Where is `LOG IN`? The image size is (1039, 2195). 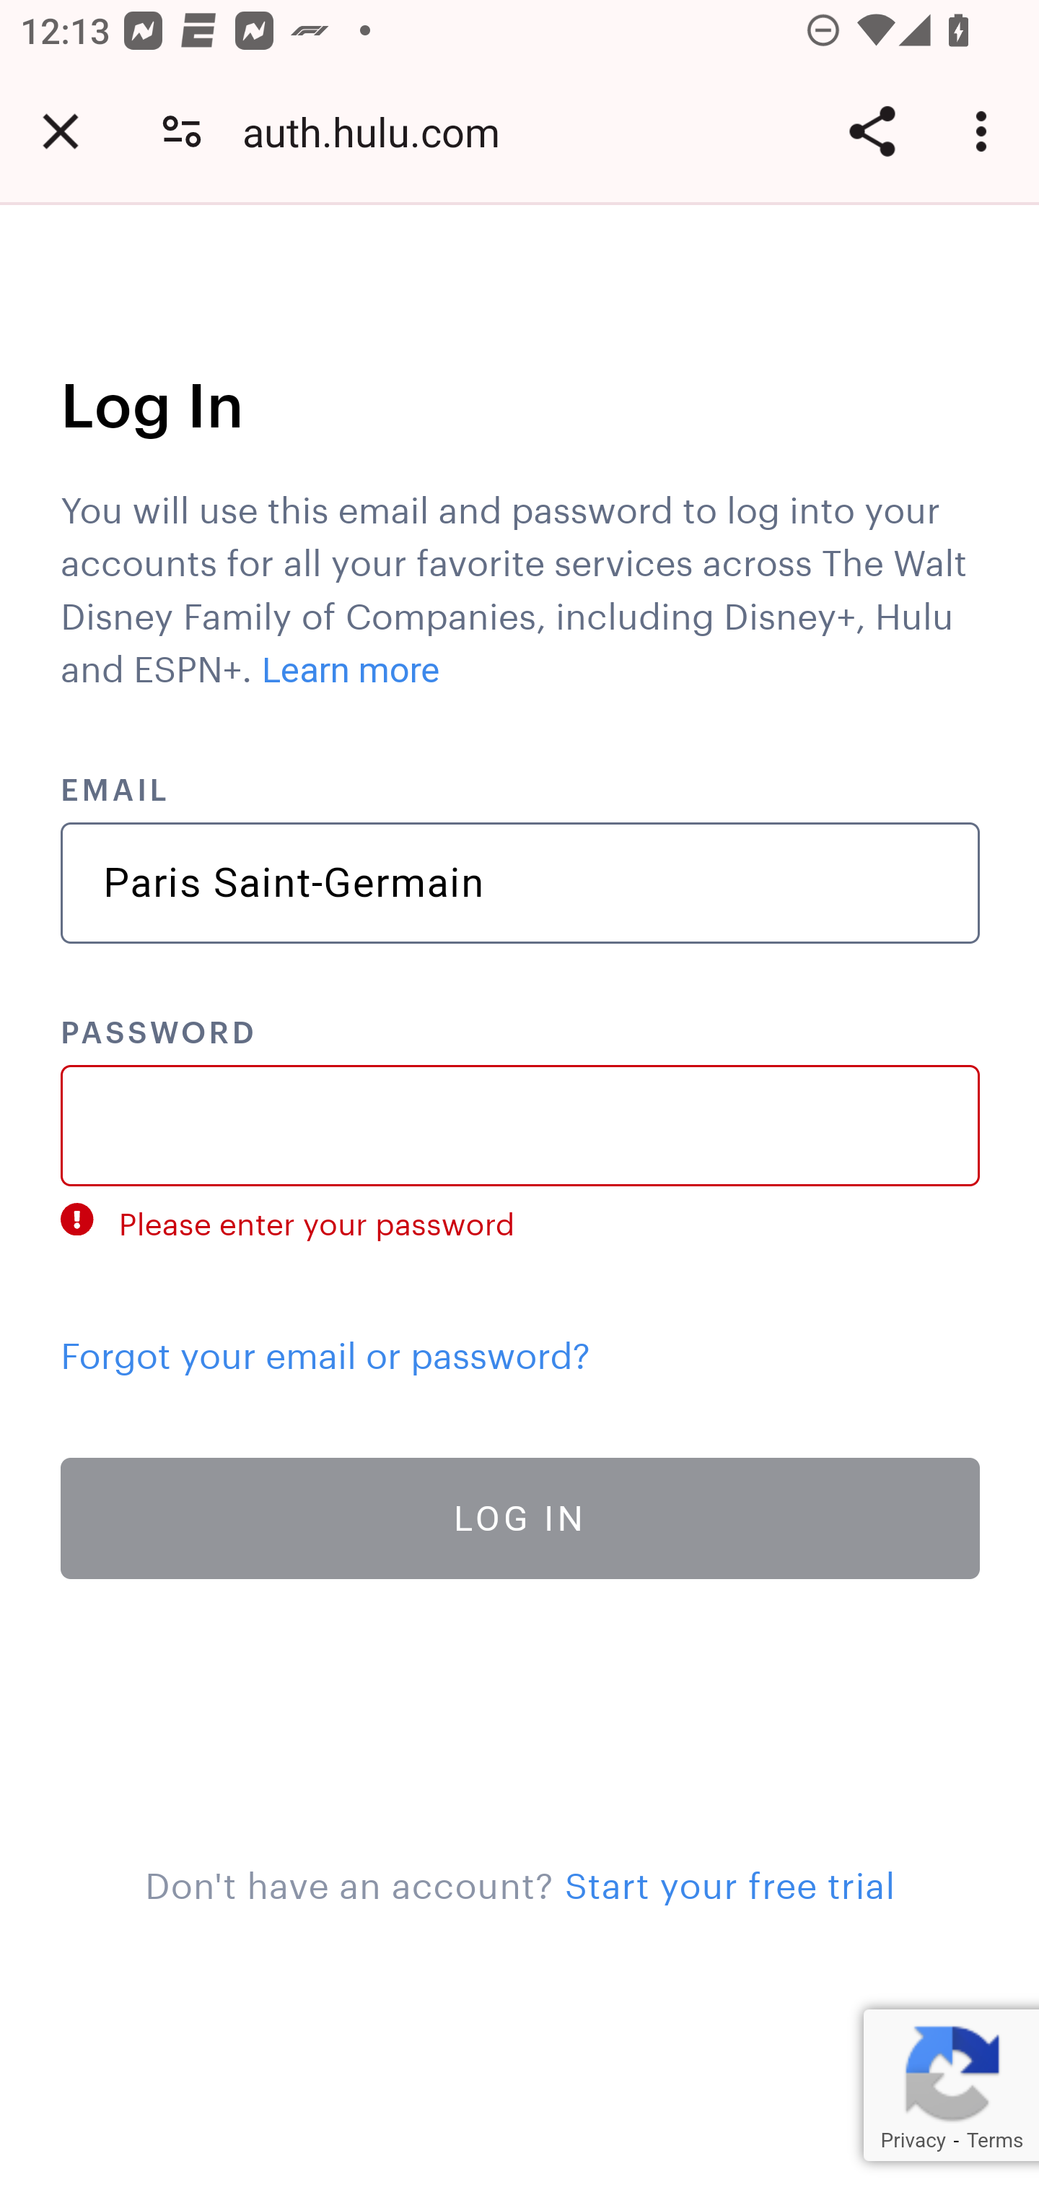 LOG IN is located at coordinates (521, 1516).